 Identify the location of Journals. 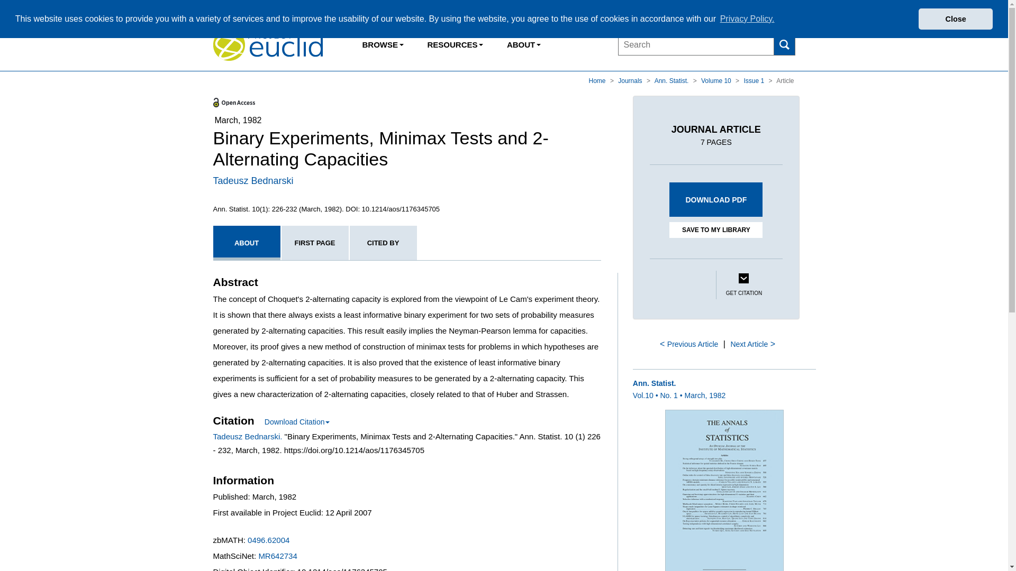
(631, 80).